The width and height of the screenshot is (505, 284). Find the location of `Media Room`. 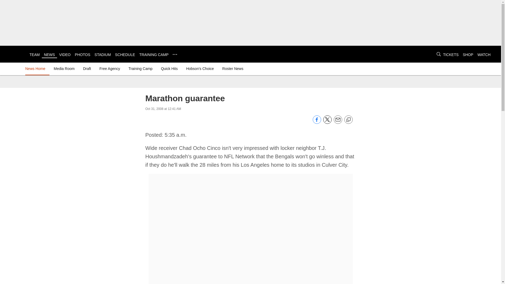

Media Room is located at coordinates (64, 68).